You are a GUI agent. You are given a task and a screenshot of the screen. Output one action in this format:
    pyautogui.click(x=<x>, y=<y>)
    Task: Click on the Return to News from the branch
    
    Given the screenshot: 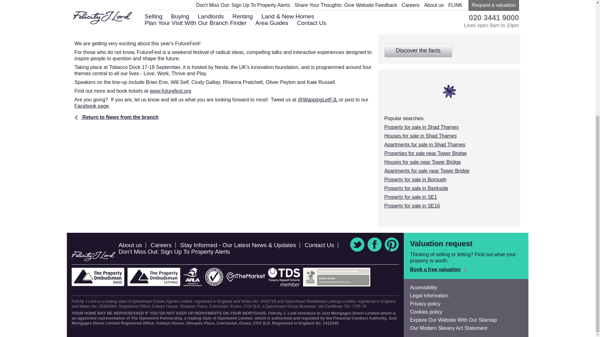 What is the action you would take?
    pyautogui.click(x=116, y=117)
    